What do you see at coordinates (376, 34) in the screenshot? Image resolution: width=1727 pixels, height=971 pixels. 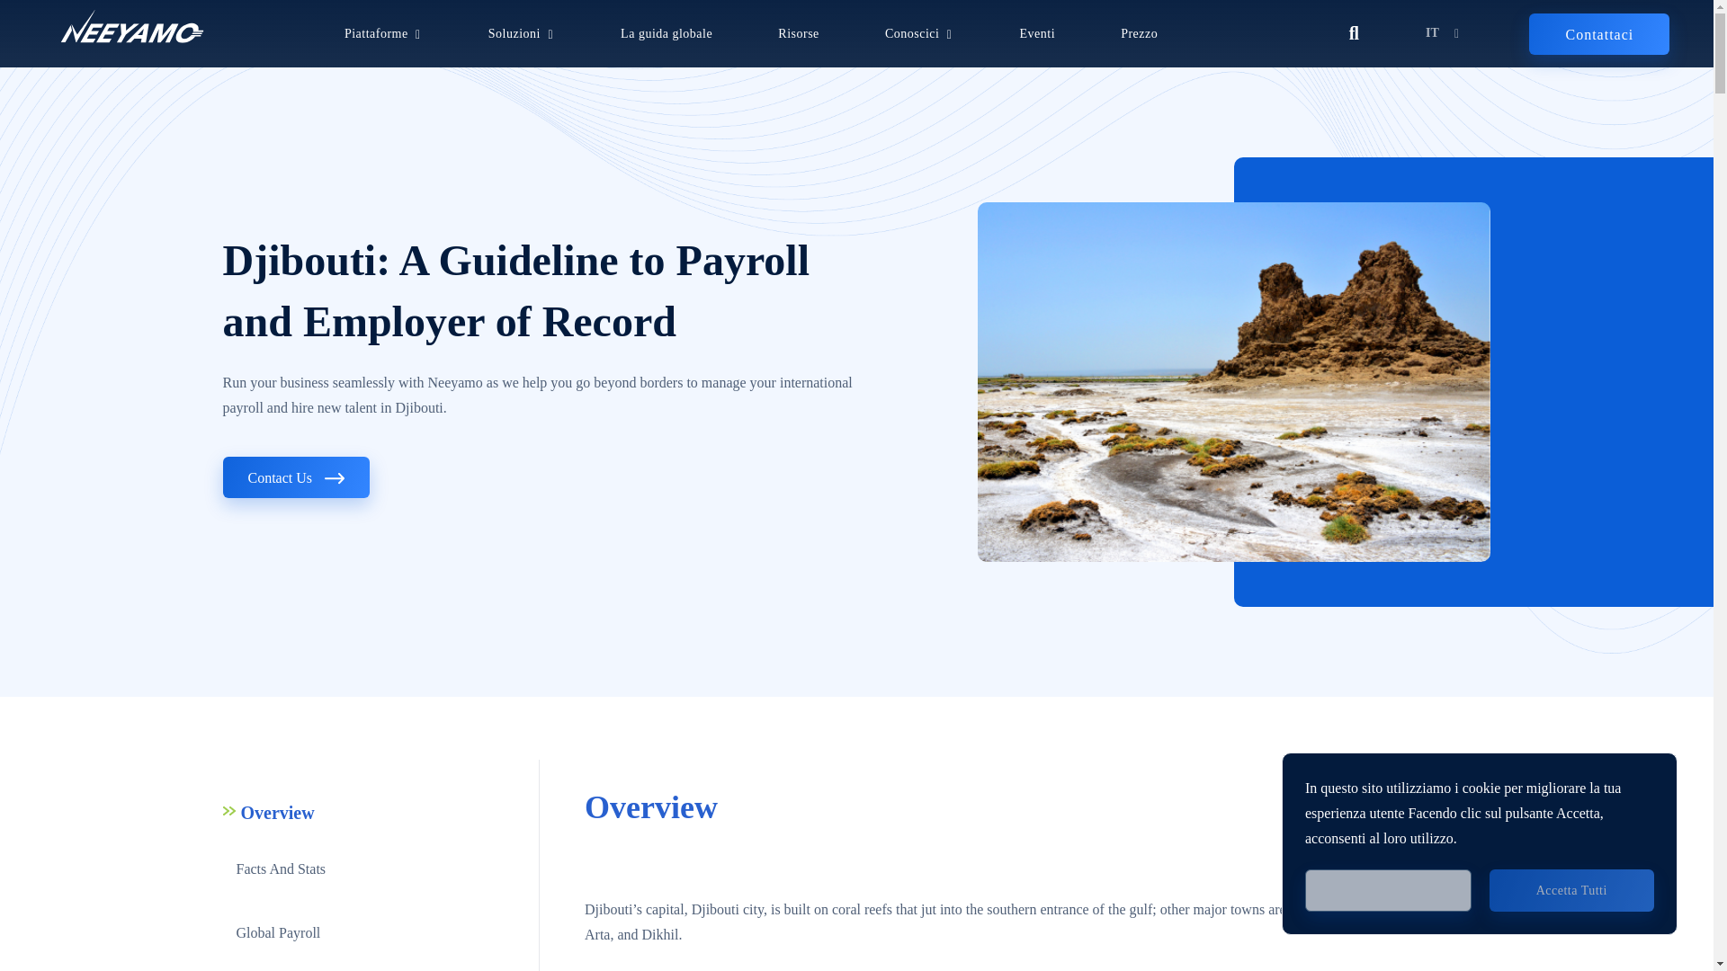 I see `Piattaforme` at bounding box center [376, 34].